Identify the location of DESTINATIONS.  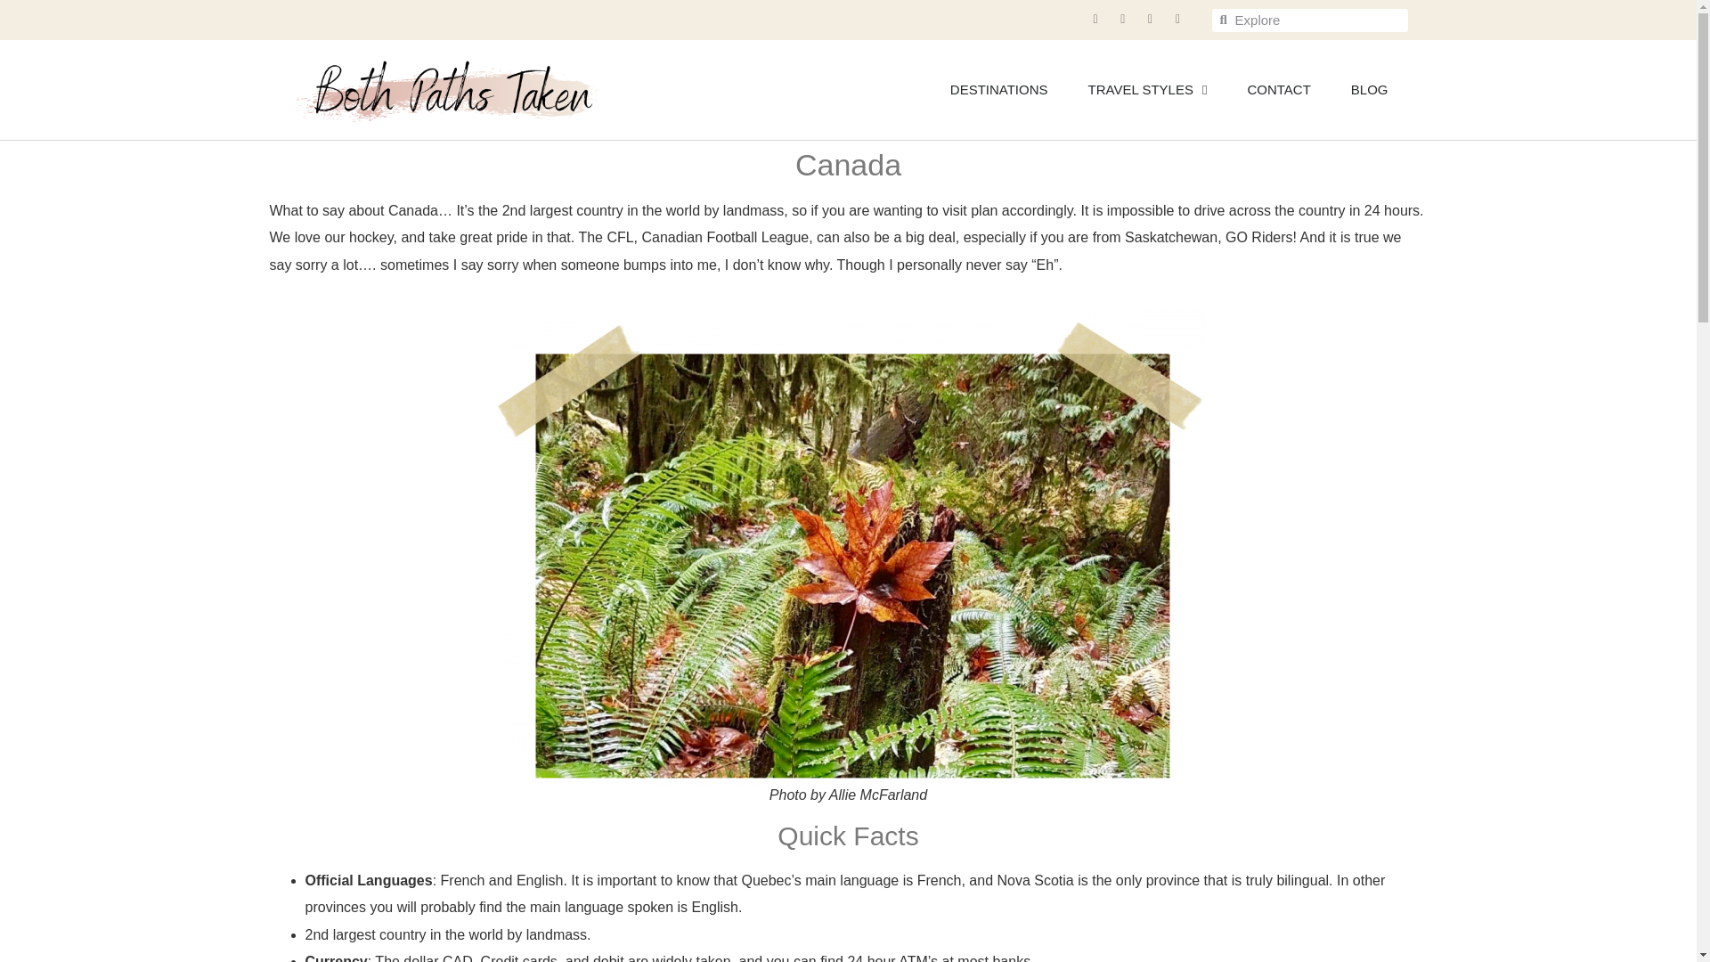
(999, 89).